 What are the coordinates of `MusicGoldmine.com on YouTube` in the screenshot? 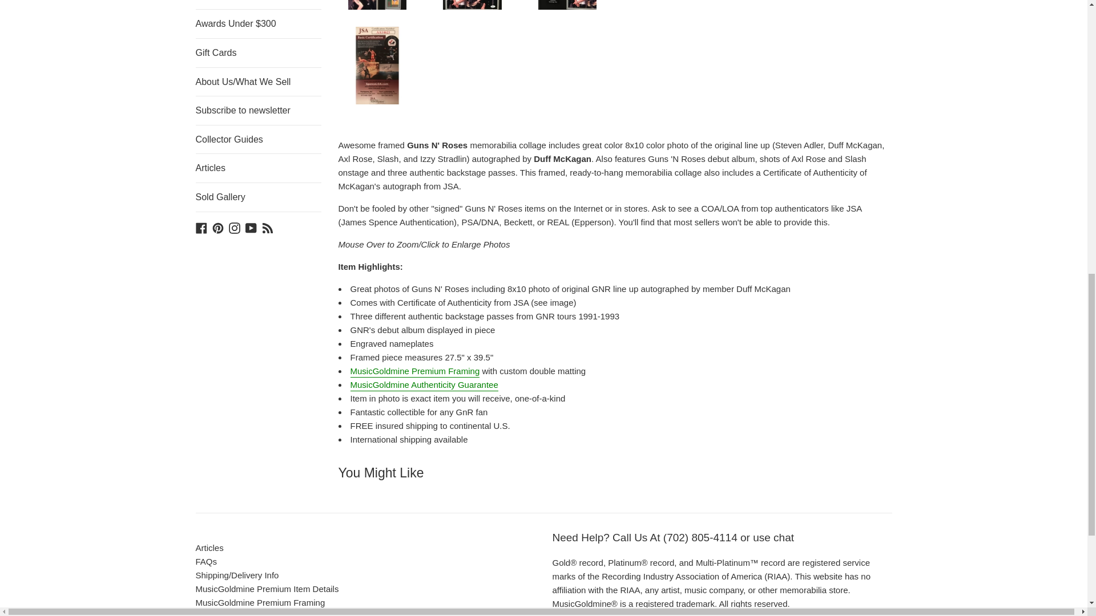 It's located at (251, 227).